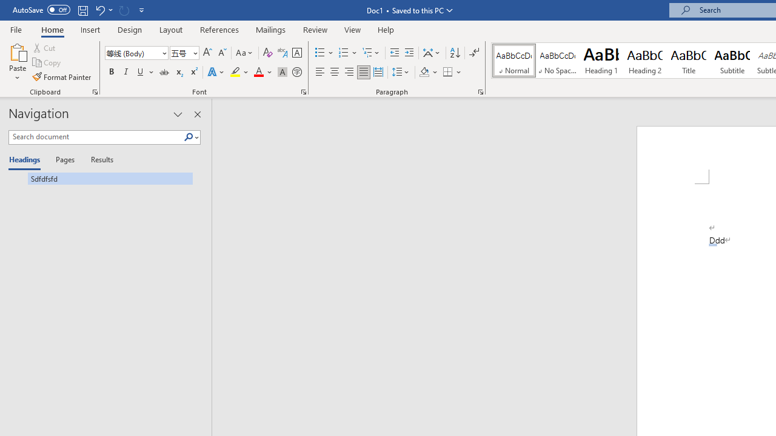 The image size is (776, 436). Describe the element at coordinates (480, 92) in the screenshot. I see `Paragraph...` at that location.